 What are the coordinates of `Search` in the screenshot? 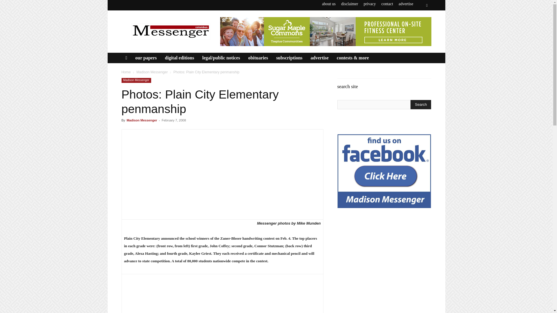 It's located at (421, 104).